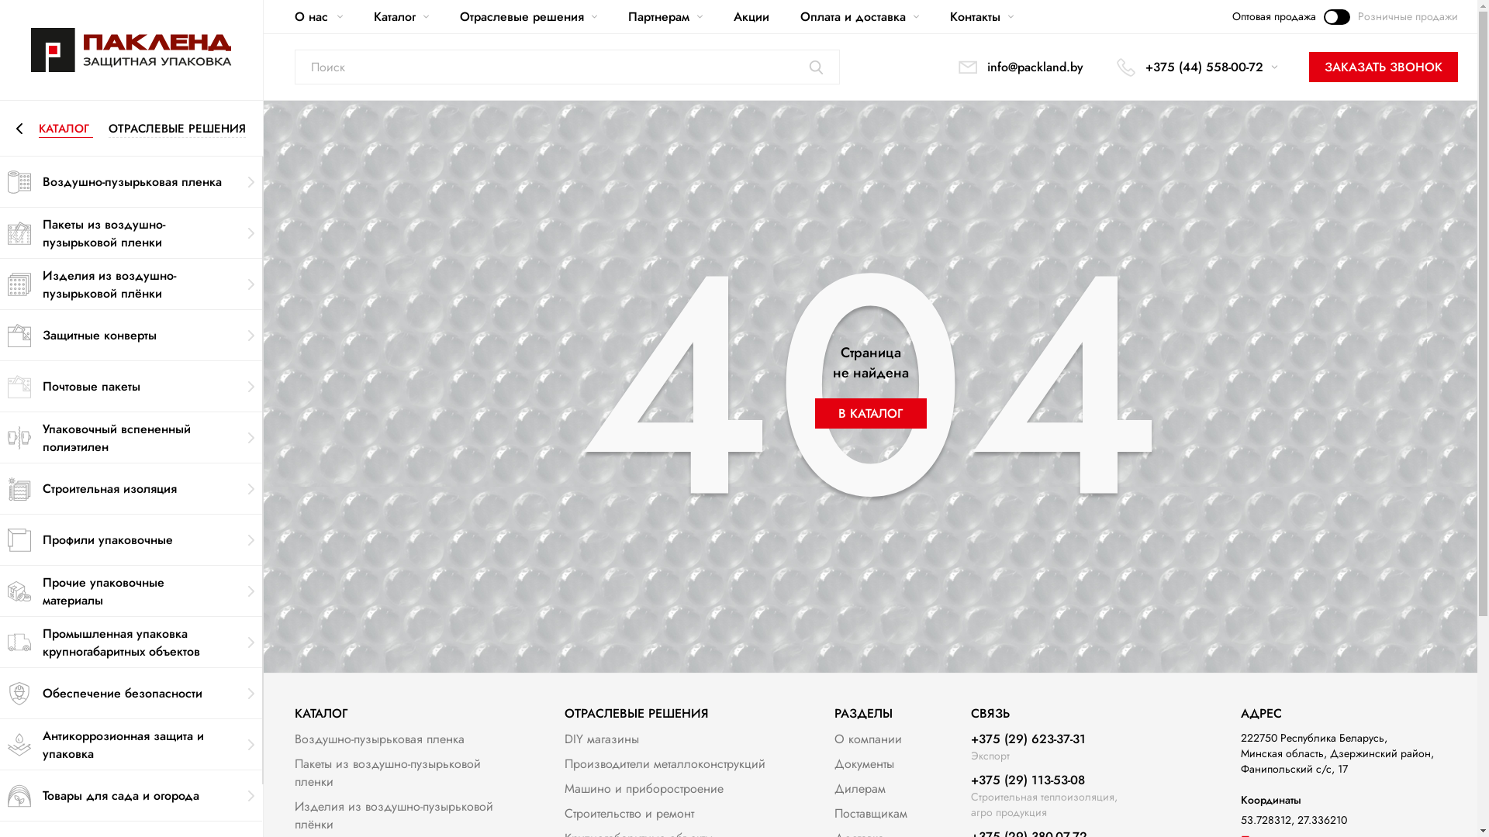  What do you see at coordinates (1044, 780) in the screenshot?
I see `+375 (29) 113-53-08` at bounding box center [1044, 780].